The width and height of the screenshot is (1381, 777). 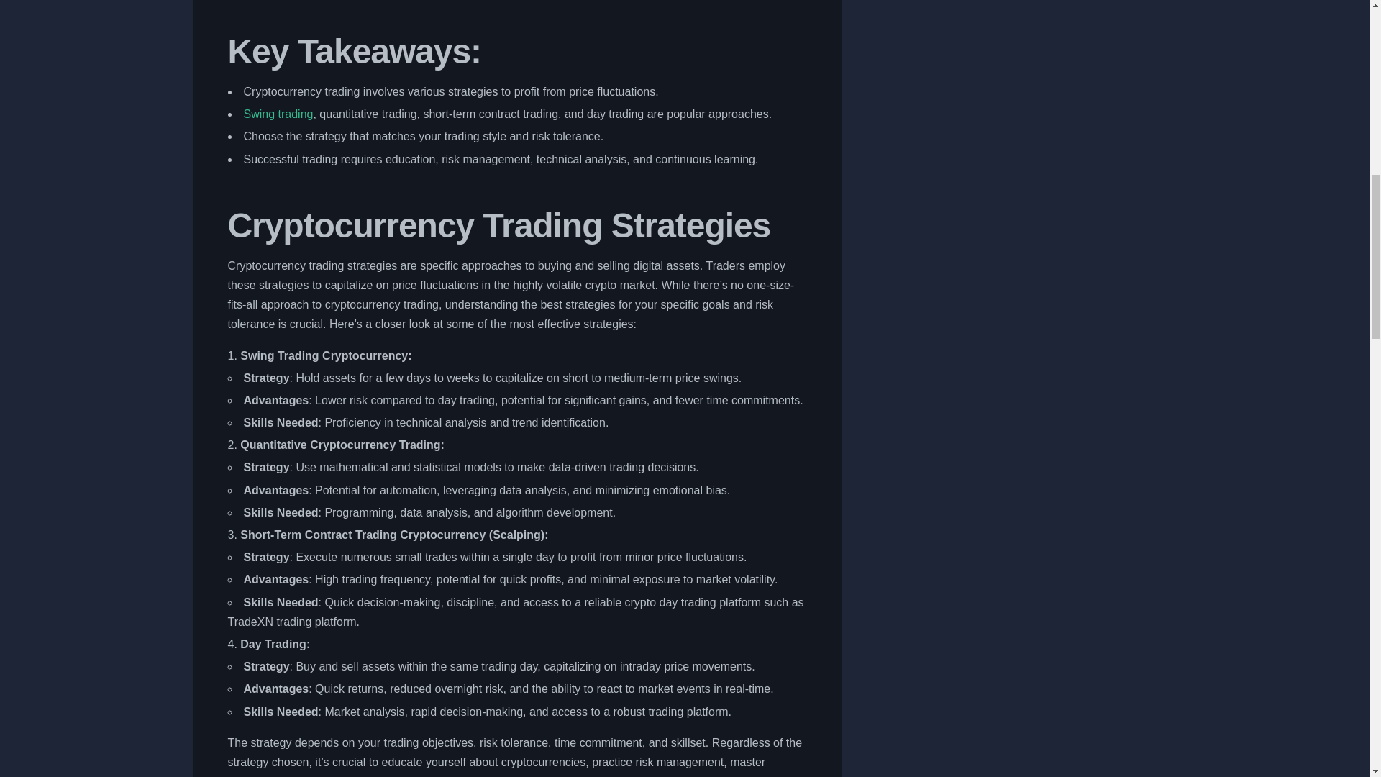 What do you see at coordinates (278, 114) in the screenshot?
I see `Swing trading` at bounding box center [278, 114].